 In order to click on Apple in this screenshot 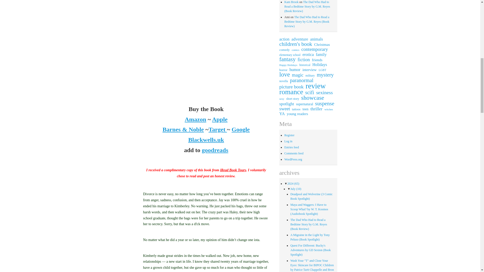, I will do `click(220, 119)`.